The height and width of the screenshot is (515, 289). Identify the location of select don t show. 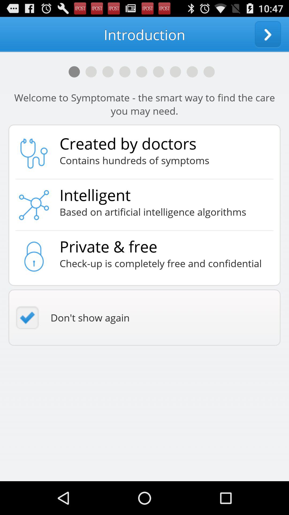
(144, 318).